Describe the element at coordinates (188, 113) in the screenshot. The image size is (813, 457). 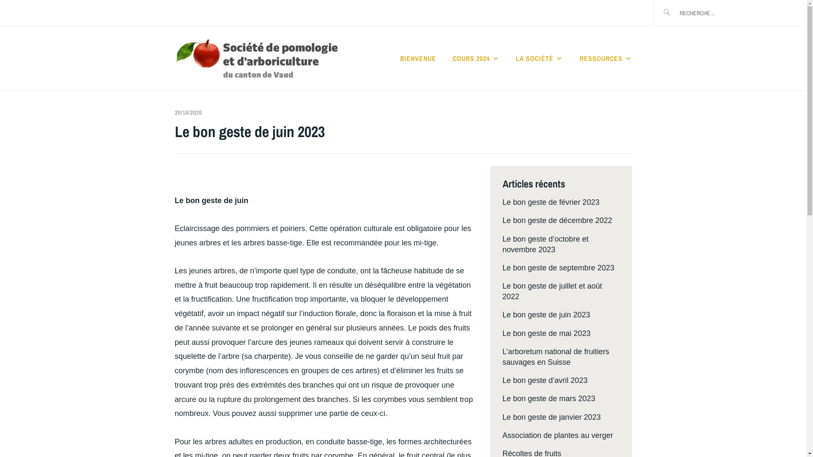
I see `20/10/2020` at that location.